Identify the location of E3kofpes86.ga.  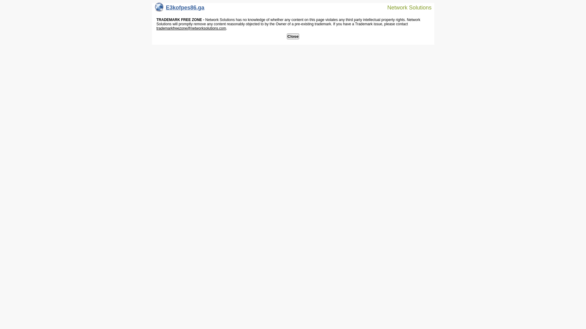
(180, 9).